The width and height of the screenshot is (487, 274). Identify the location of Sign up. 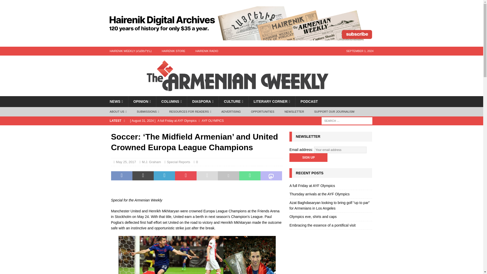
(308, 157).